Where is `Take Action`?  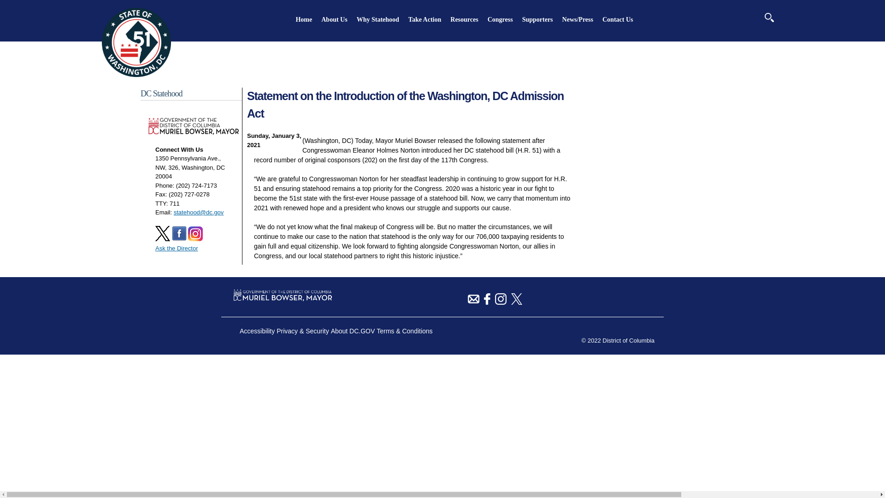 Take Action is located at coordinates (424, 19).